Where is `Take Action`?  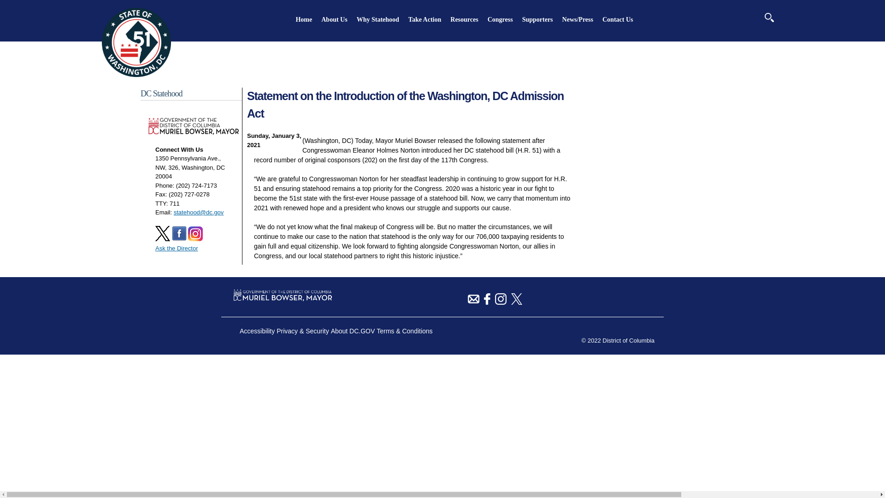 Take Action is located at coordinates (424, 19).